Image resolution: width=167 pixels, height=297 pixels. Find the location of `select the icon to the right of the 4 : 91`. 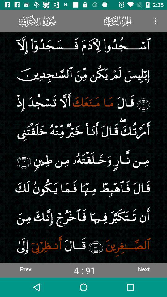

select the icon to the right of the 4 : 91 is located at coordinates (143, 269).